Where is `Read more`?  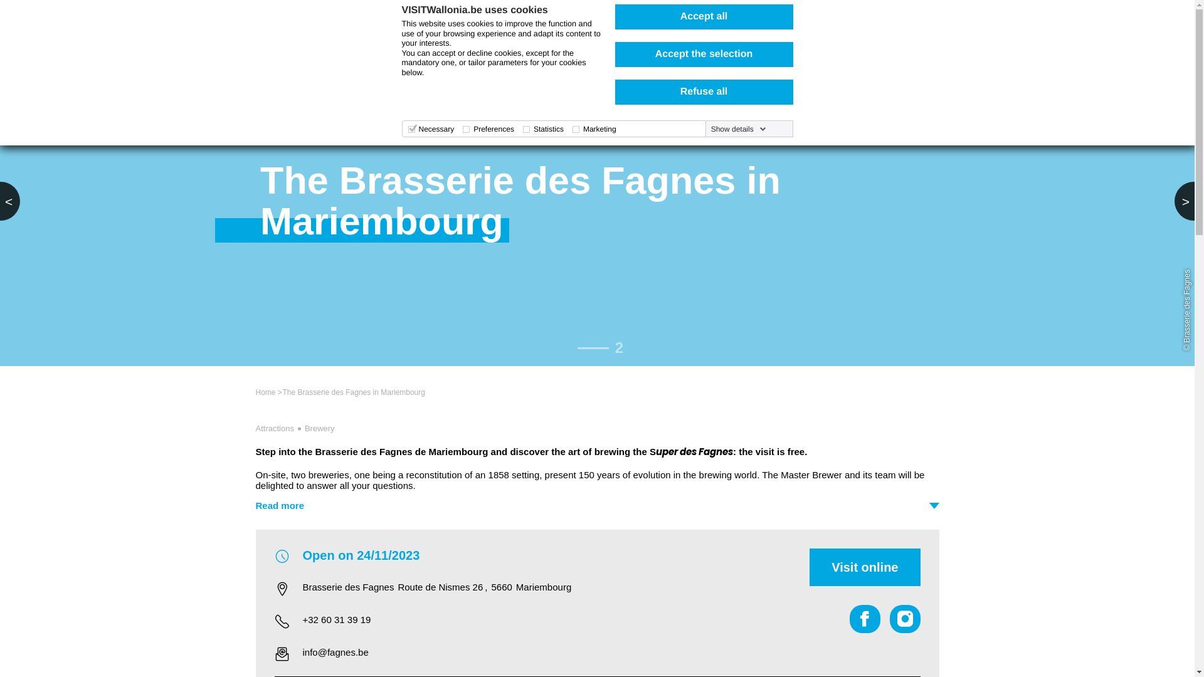
Read more is located at coordinates (598, 505).